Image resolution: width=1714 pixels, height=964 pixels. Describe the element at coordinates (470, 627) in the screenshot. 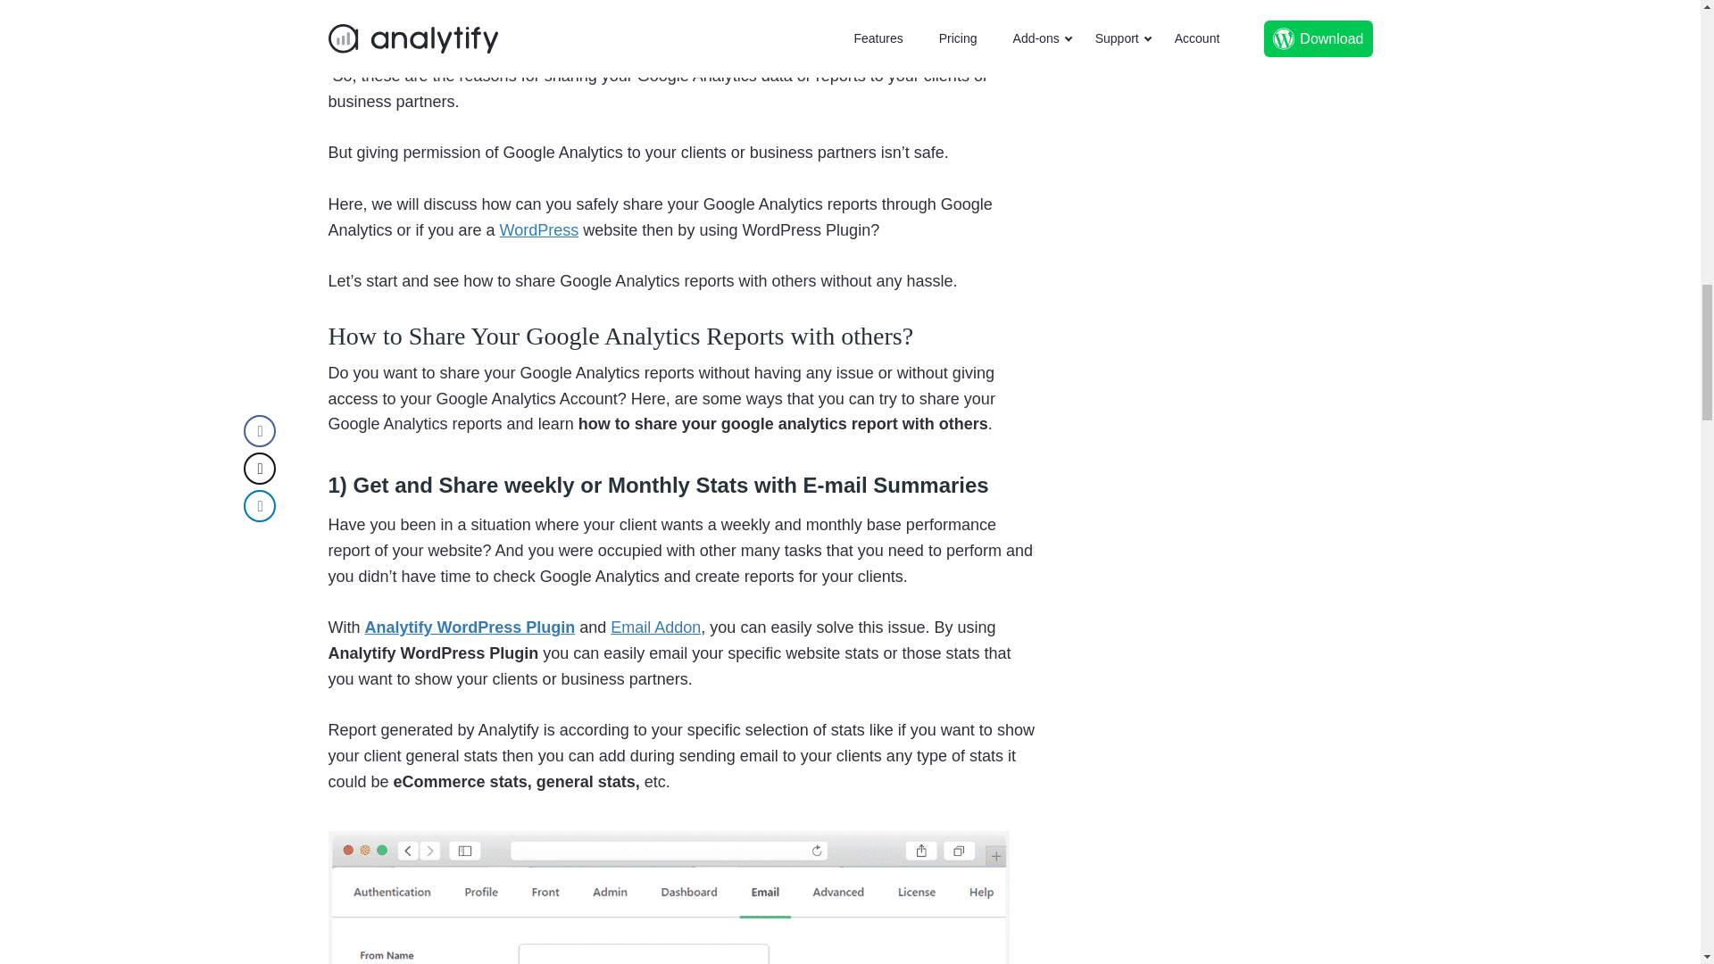

I see `Analytify WordPress Plugin` at that location.